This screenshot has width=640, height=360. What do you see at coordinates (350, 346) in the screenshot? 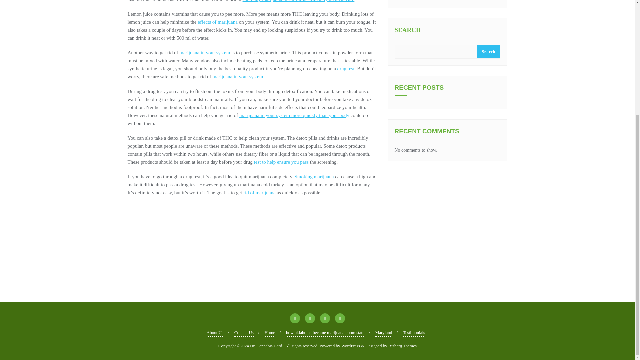
I see `WordPress` at bounding box center [350, 346].